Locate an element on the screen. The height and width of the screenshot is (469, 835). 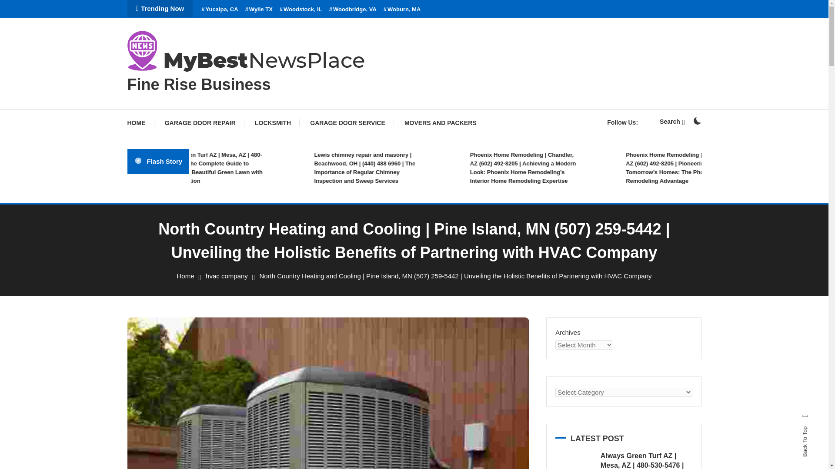
LOCKSMITH is located at coordinates (273, 122).